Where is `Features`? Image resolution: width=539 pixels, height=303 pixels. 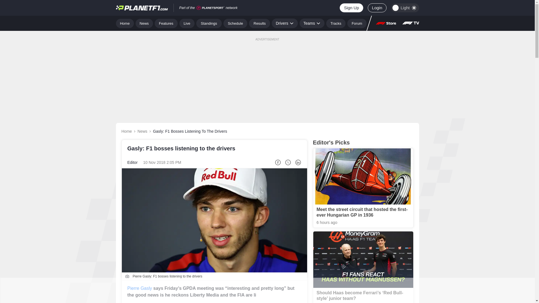 Features is located at coordinates (166, 23).